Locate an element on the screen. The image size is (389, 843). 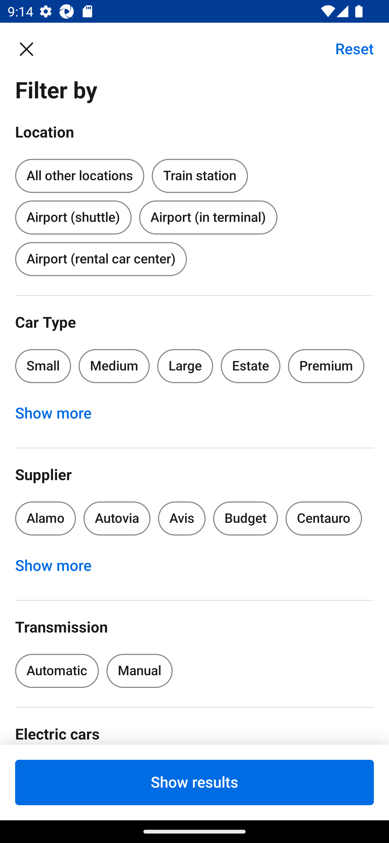
All other locations is located at coordinates (79, 176).